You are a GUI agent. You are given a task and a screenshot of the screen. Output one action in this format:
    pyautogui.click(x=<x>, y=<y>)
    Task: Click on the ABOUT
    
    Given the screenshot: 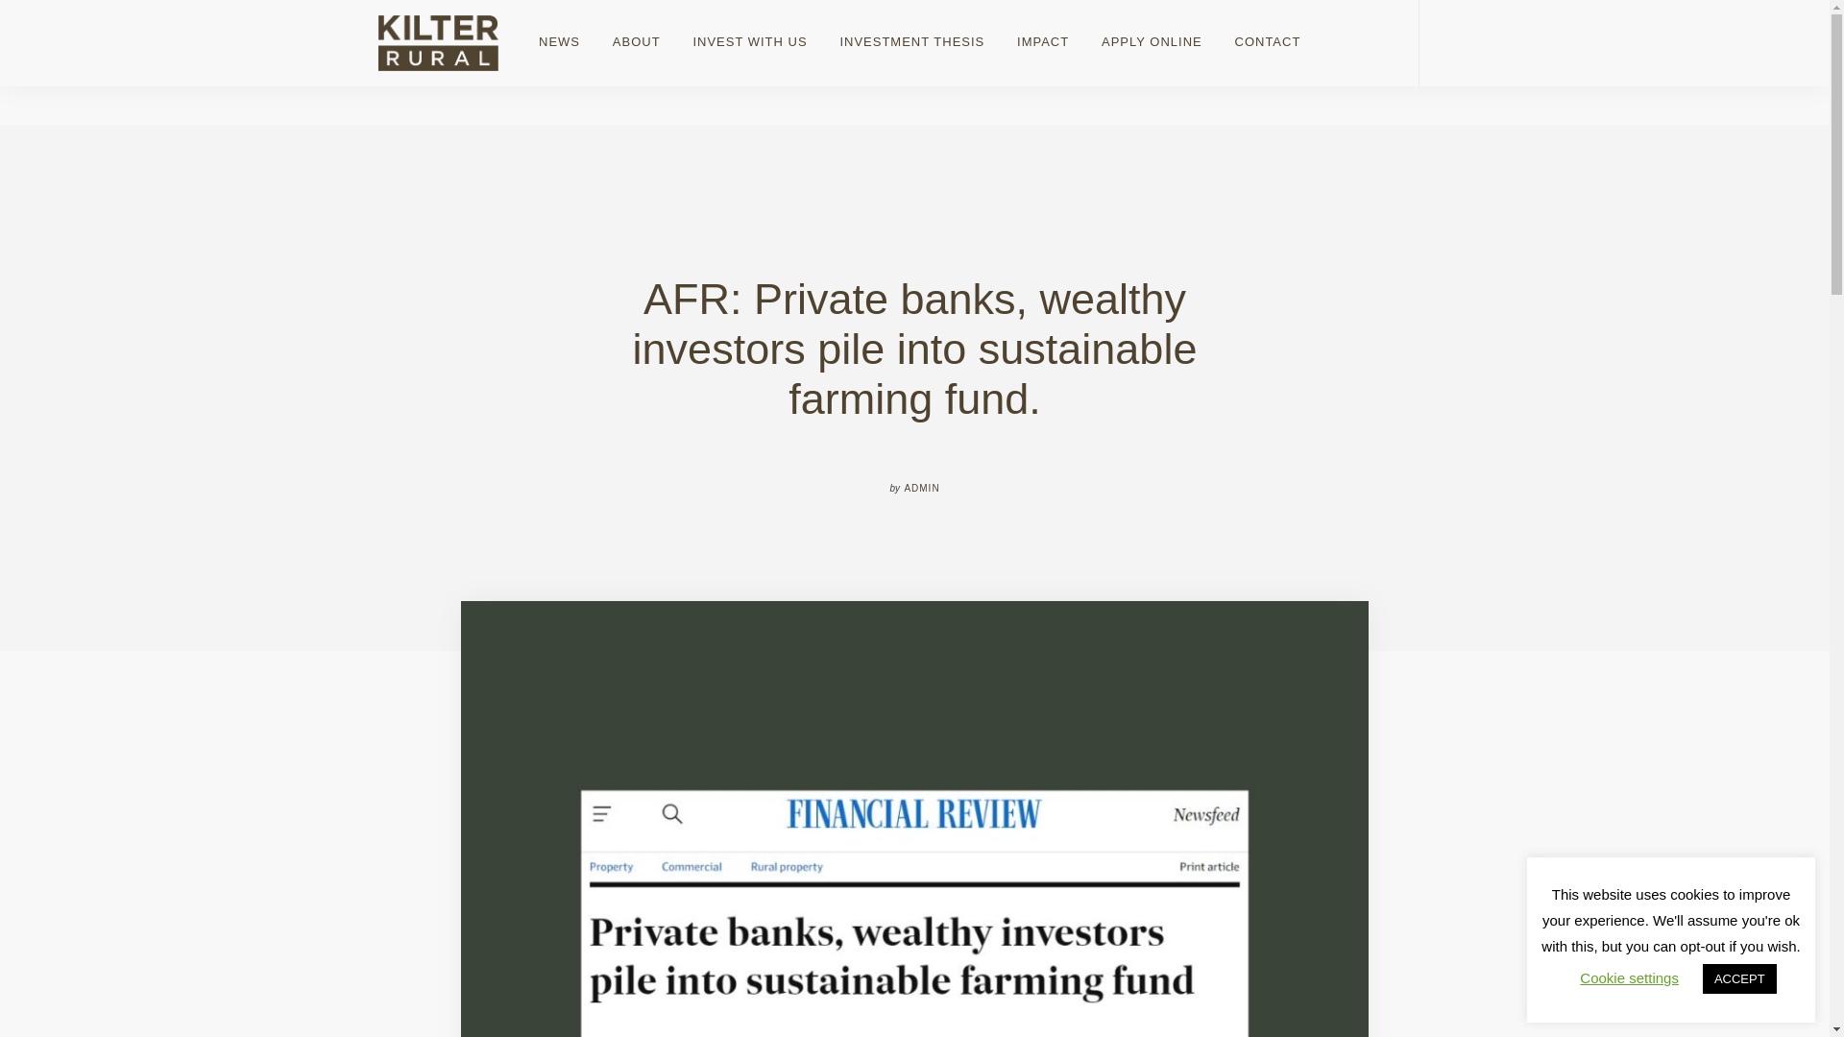 What is the action you would take?
    pyautogui.click(x=636, y=42)
    